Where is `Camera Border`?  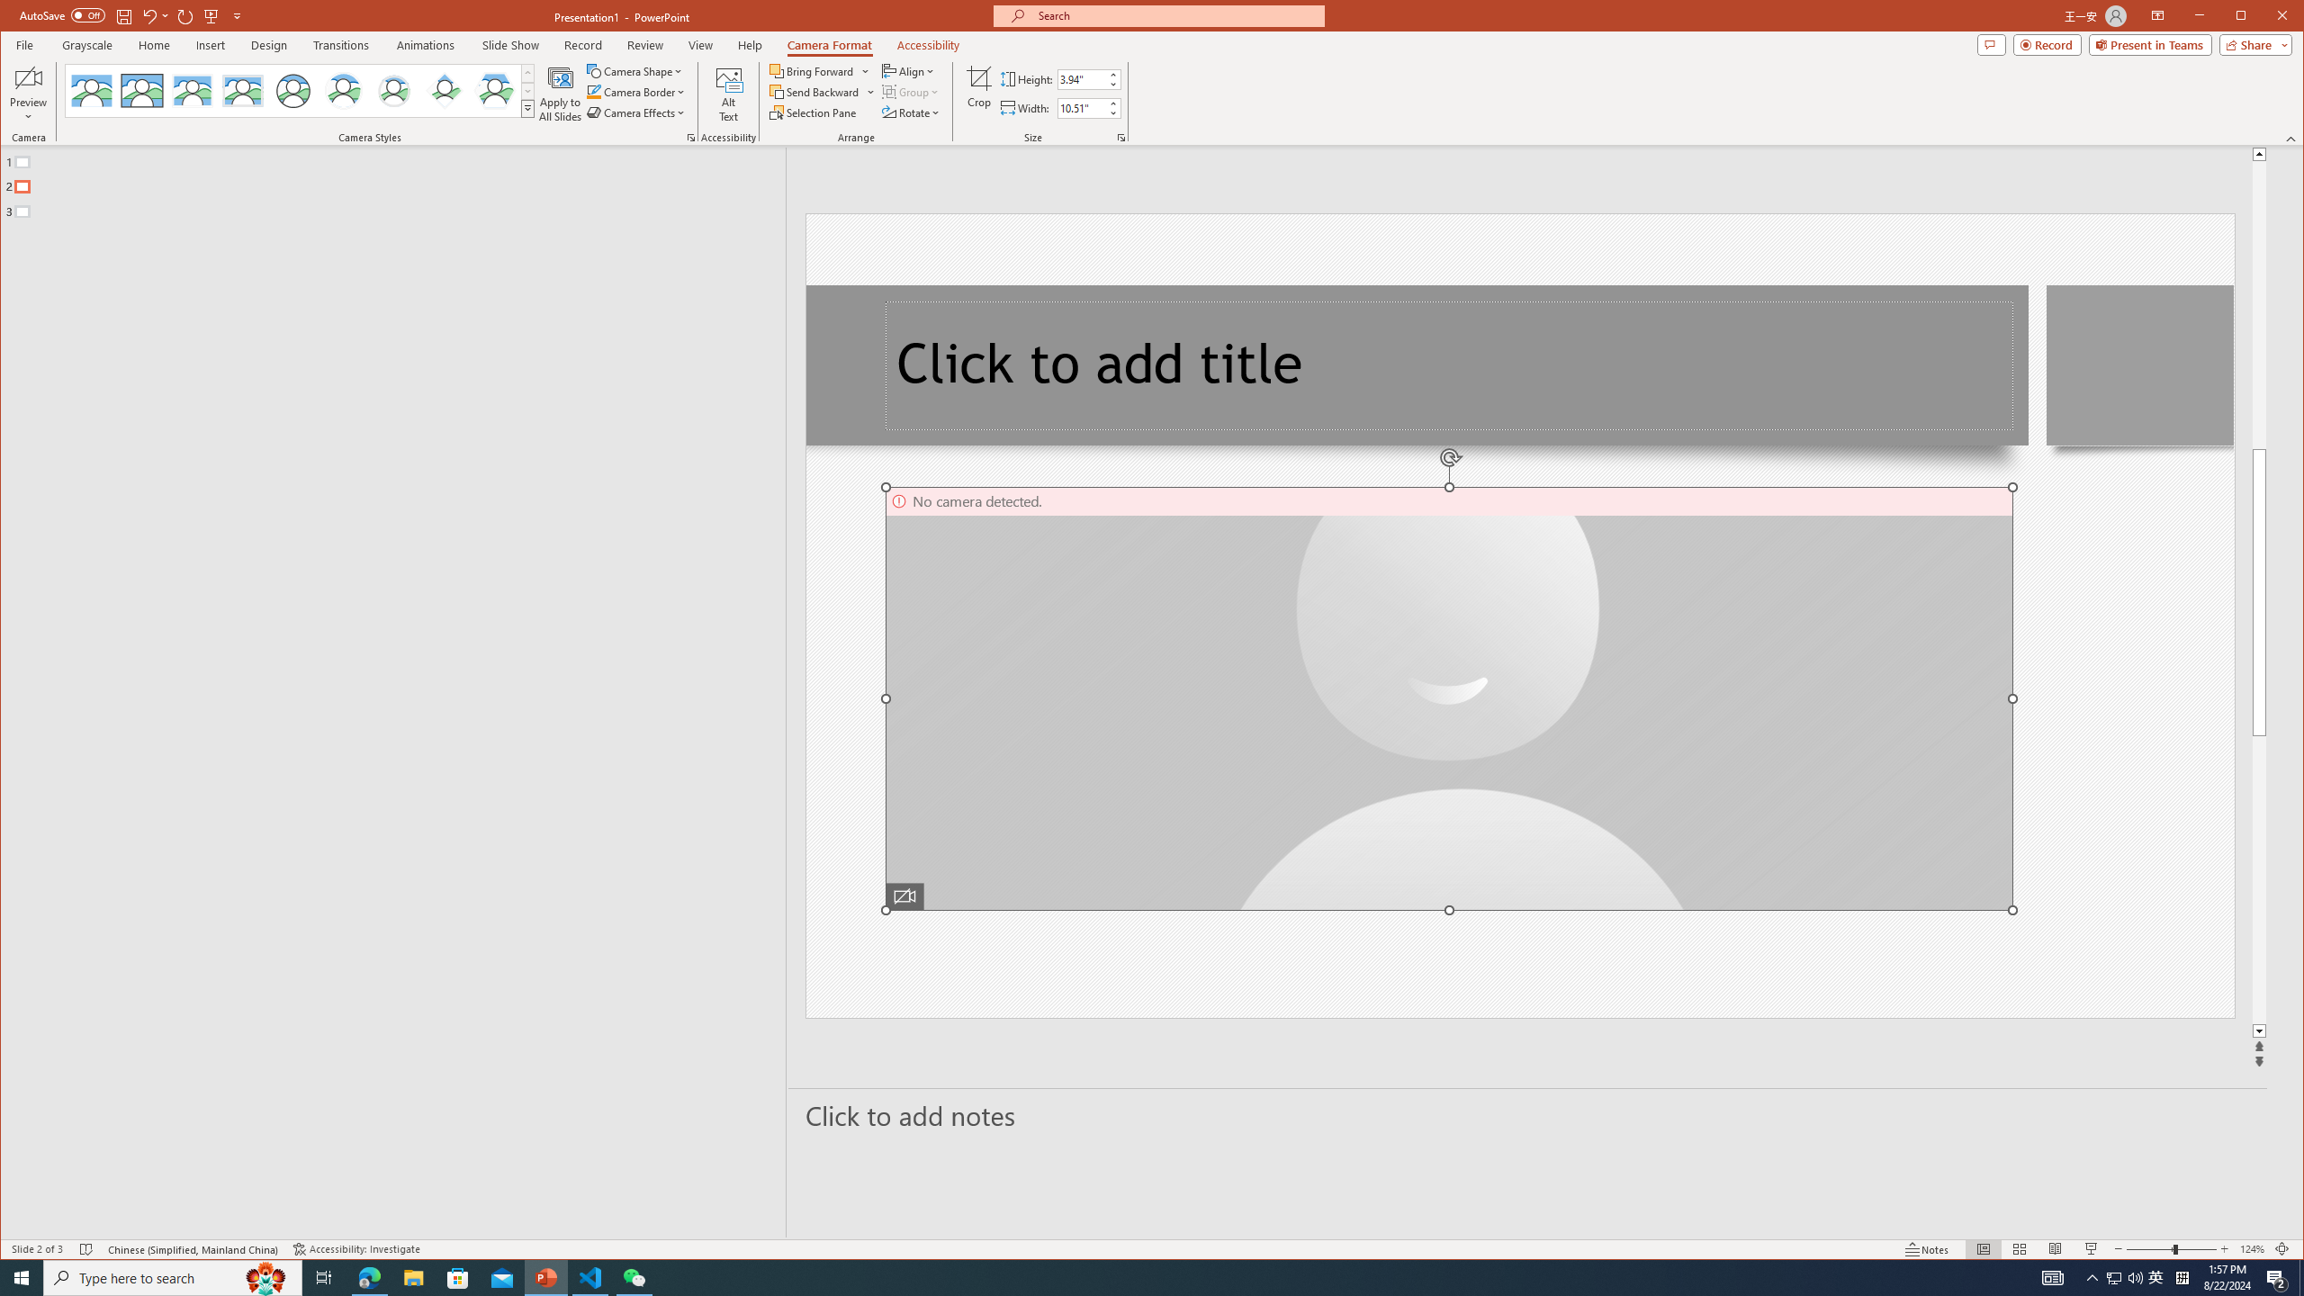
Camera Border is located at coordinates (637, 92).